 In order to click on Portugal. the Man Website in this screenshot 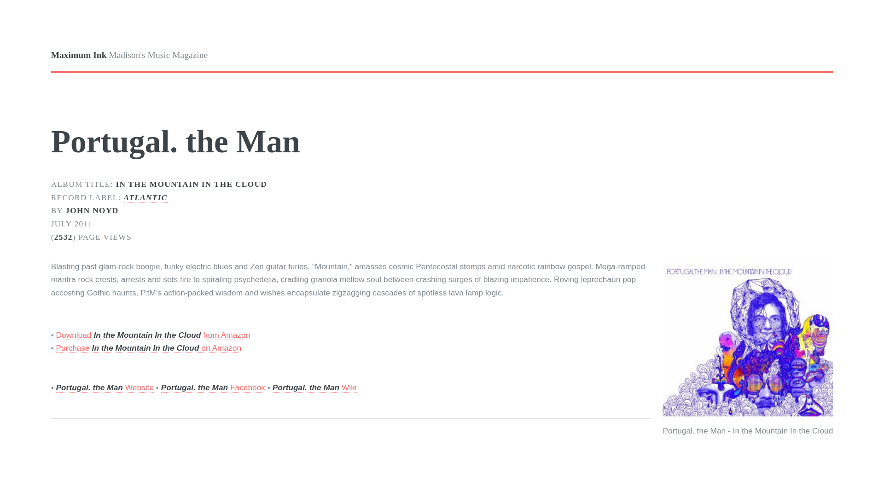, I will do `click(105, 387)`.